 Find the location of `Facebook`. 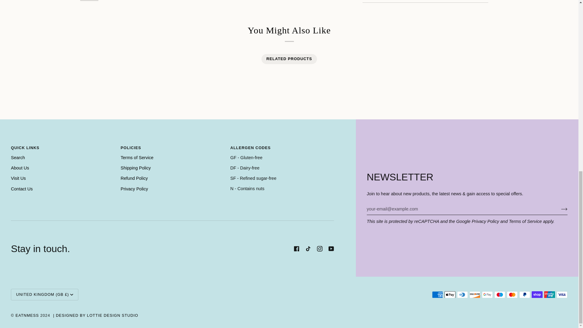

Facebook is located at coordinates (296, 249).